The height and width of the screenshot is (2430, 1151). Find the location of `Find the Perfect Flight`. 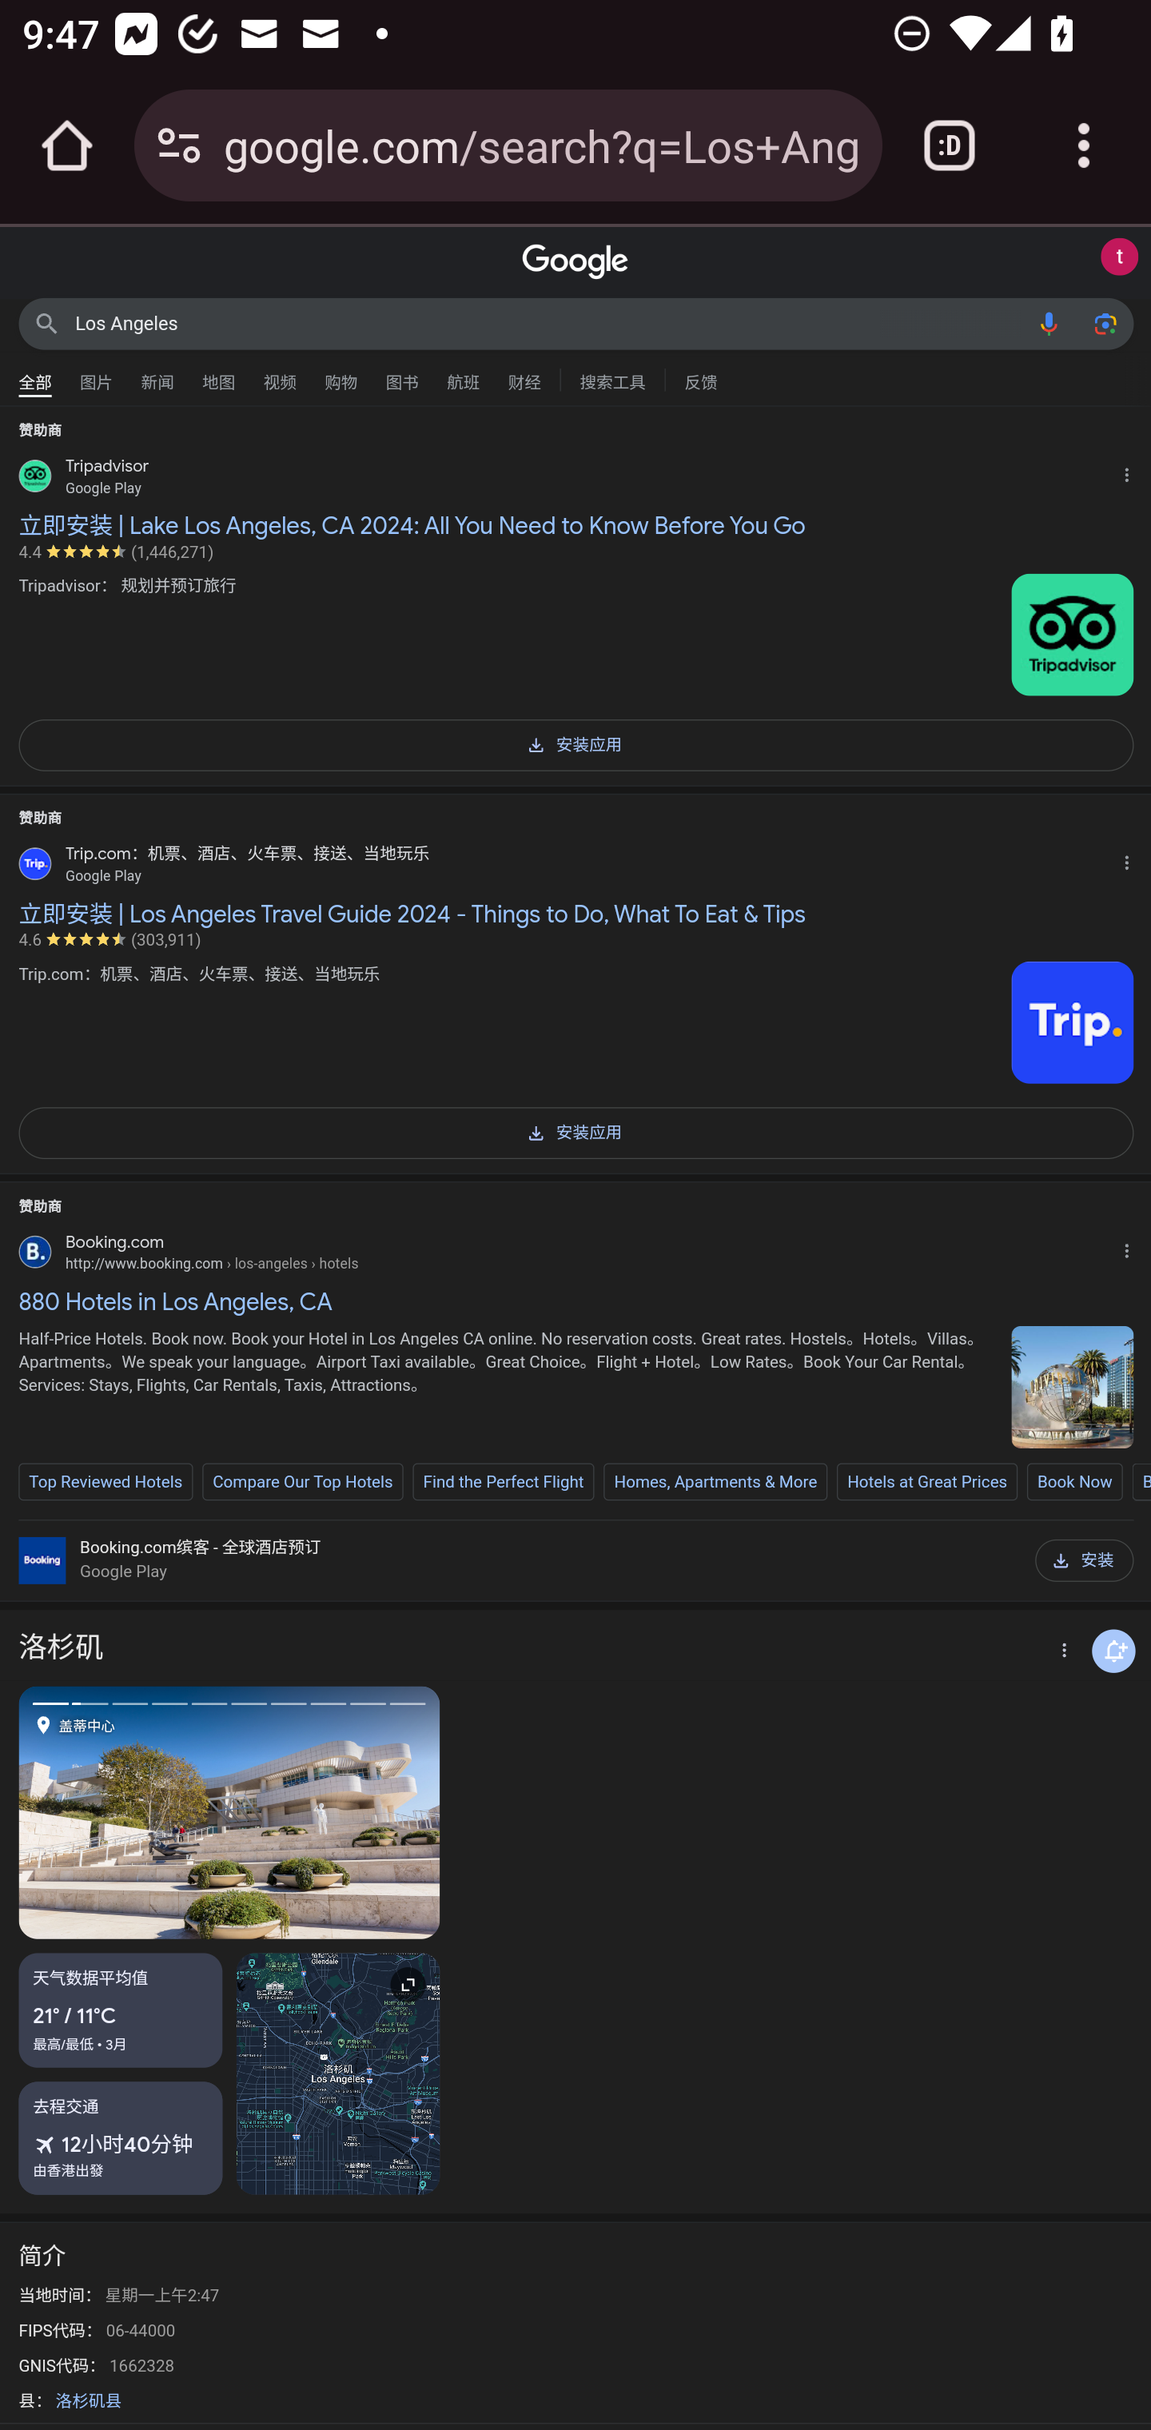

Find the Perfect Flight is located at coordinates (504, 1480).